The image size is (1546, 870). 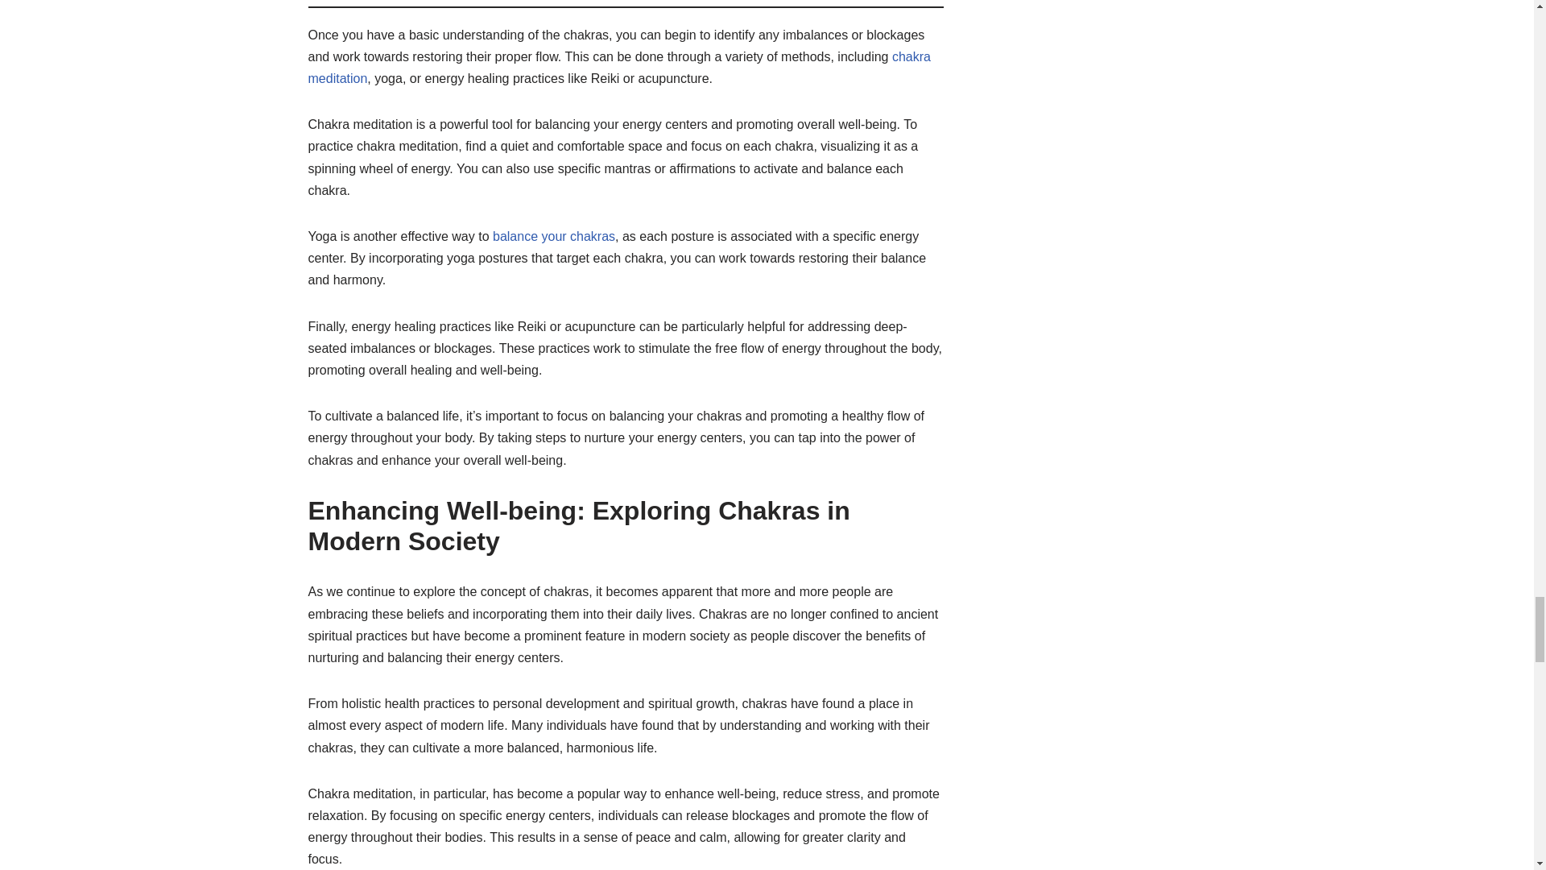 I want to click on balance your chakras, so click(x=554, y=237).